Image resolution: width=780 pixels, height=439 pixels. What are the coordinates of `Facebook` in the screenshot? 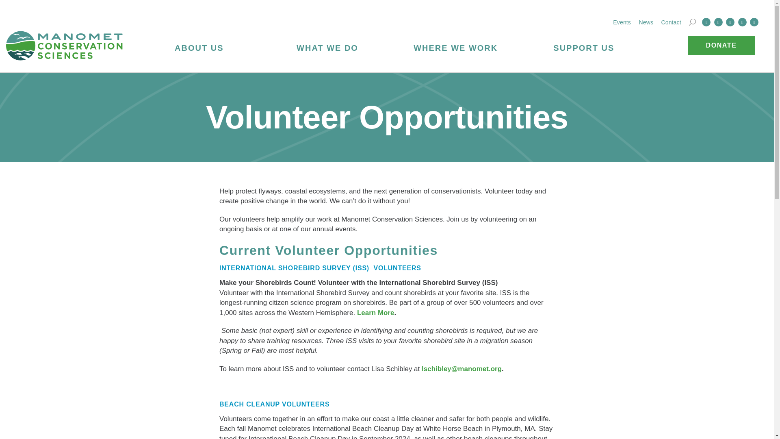 It's located at (706, 22).